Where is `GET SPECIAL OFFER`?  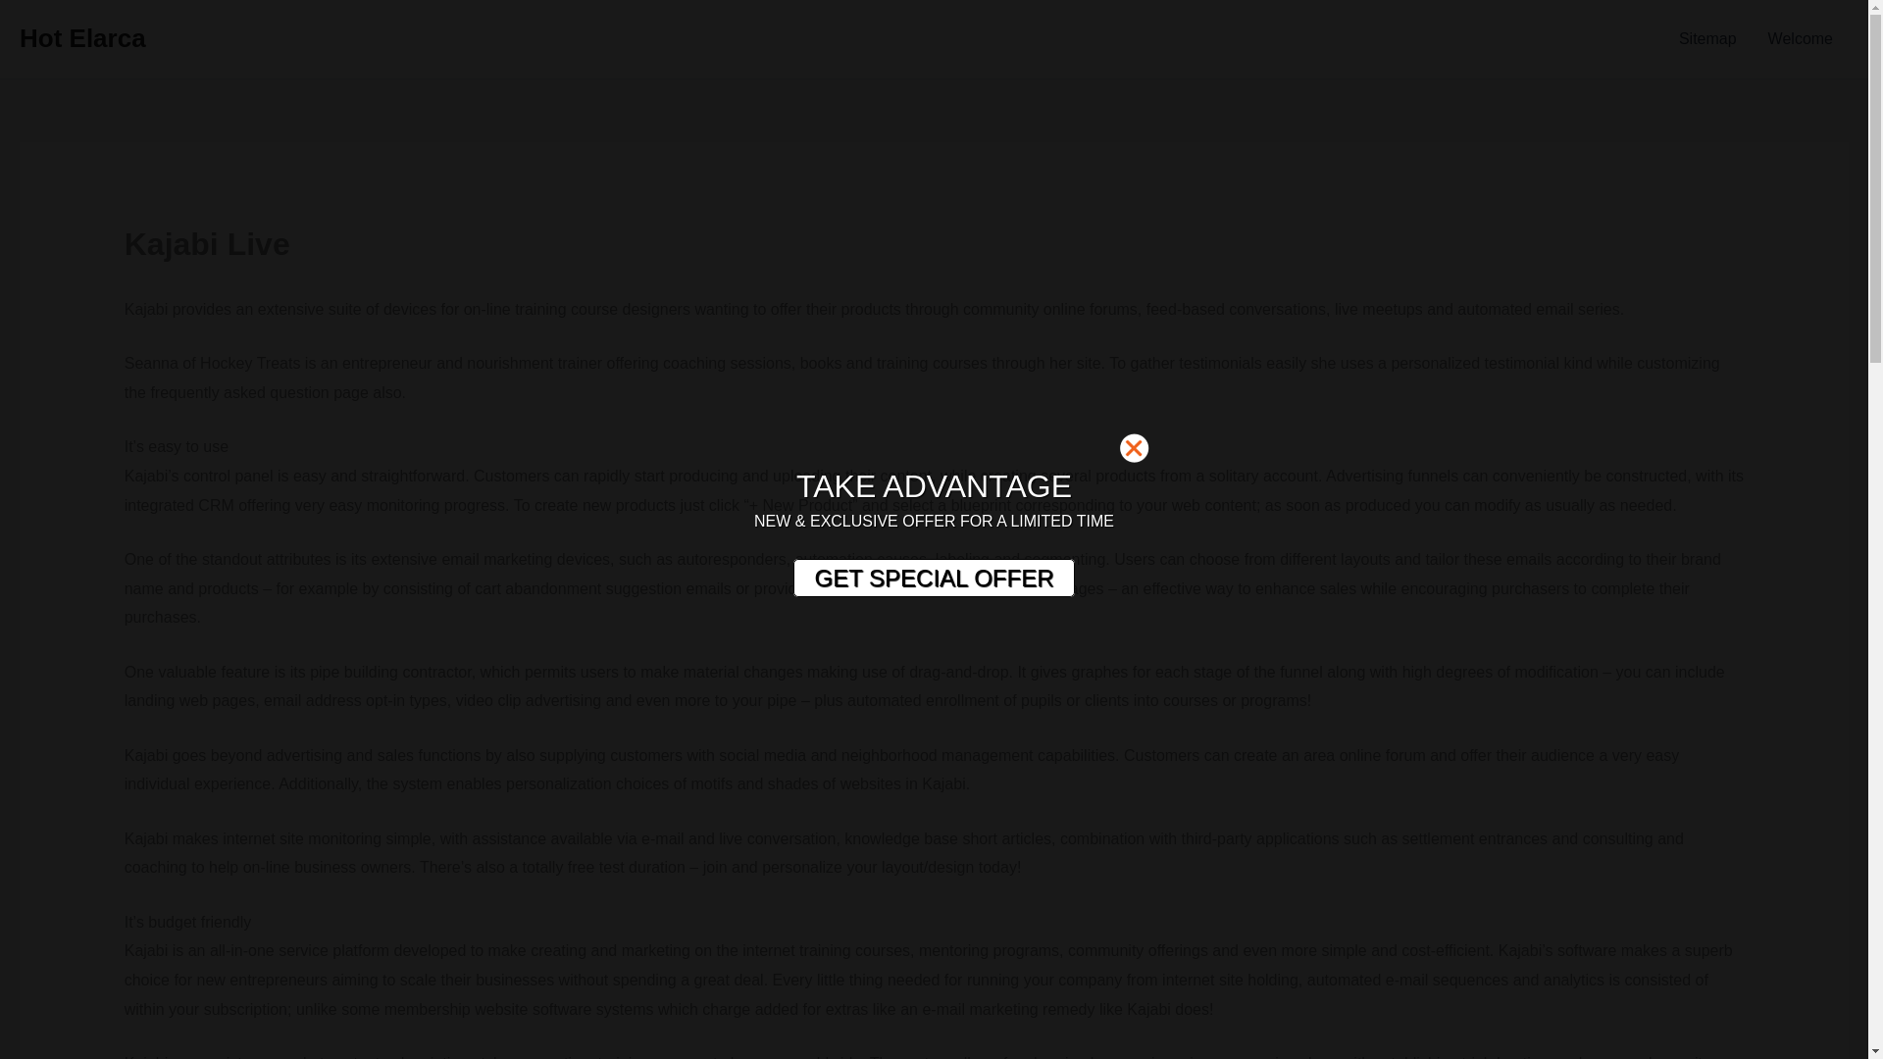 GET SPECIAL OFFER is located at coordinates (933, 579).